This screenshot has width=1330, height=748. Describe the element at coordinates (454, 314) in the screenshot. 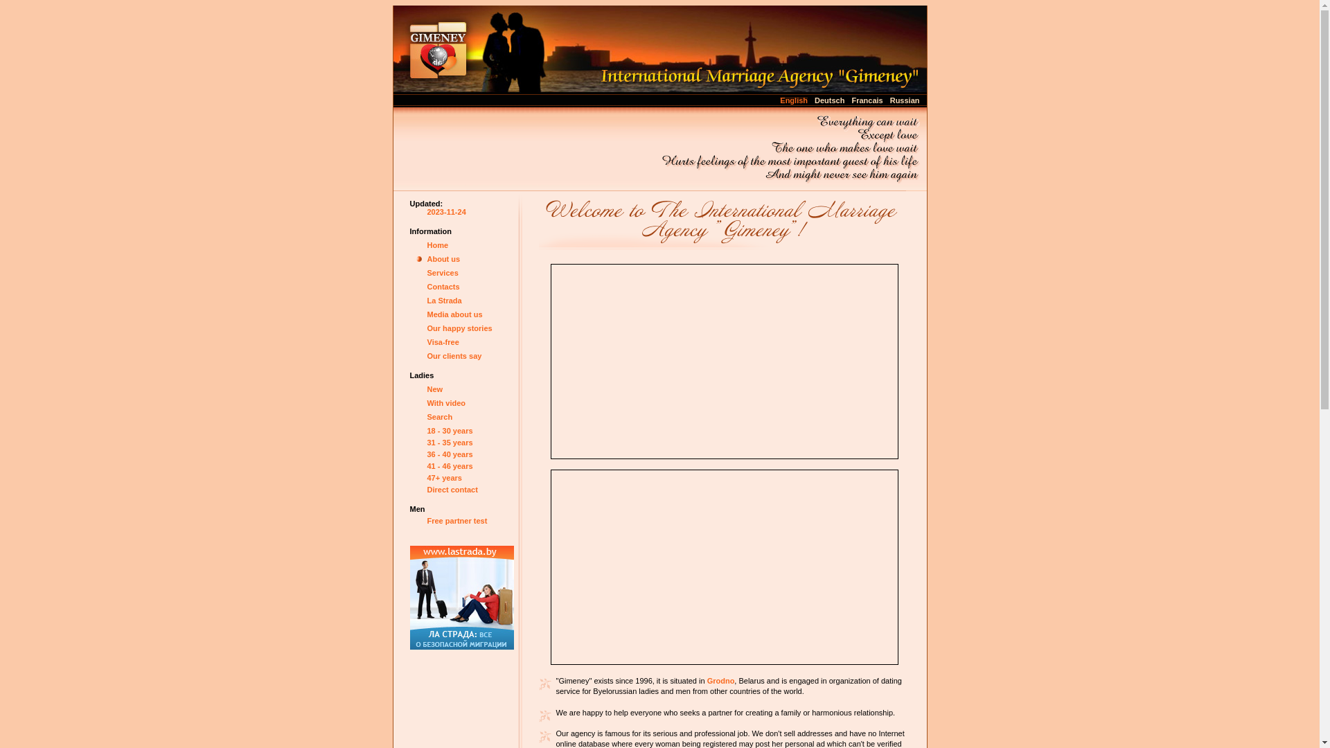

I see `Media about us` at that location.